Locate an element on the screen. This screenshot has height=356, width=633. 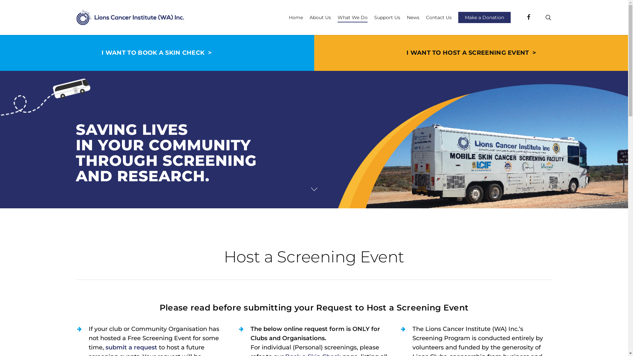
About Us is located at coordinates (320, 17).